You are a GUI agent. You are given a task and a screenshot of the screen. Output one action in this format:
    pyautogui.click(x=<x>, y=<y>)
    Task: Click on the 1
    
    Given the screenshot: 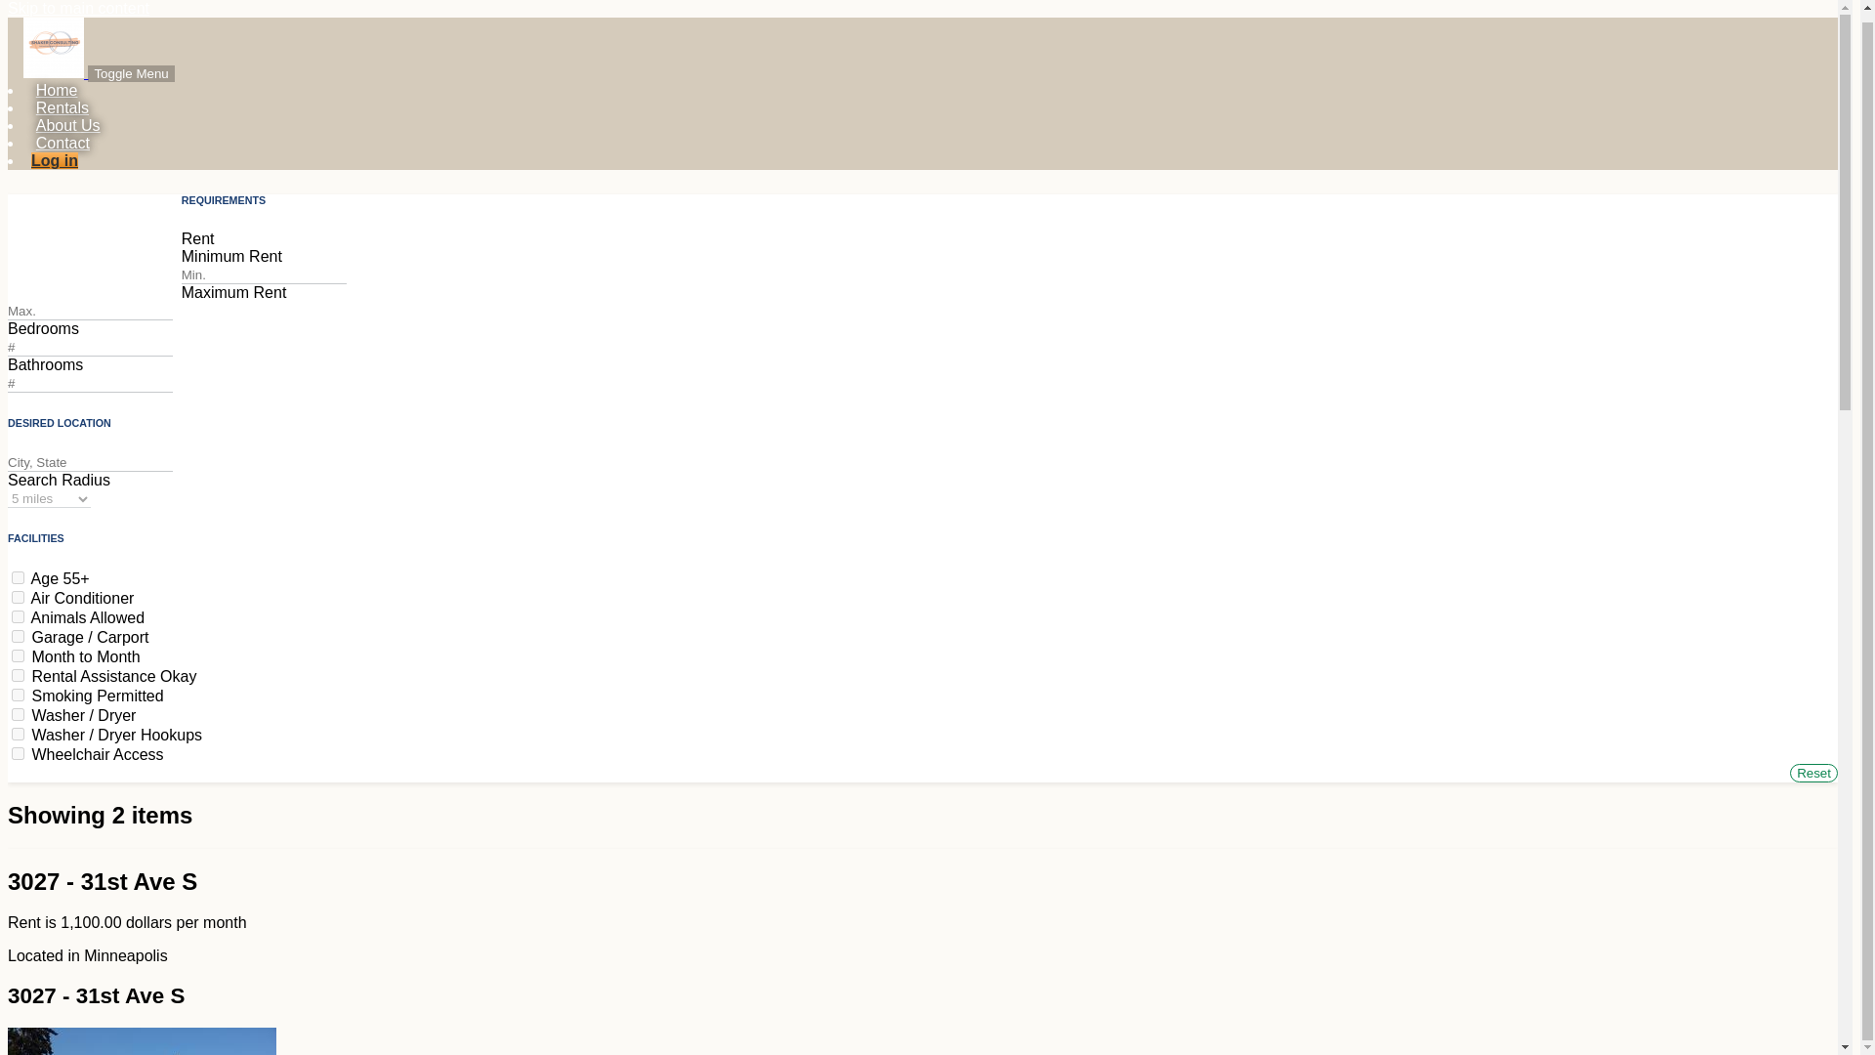 What is the action you would take?
    pyautogui.click(x=18, y=674)
    